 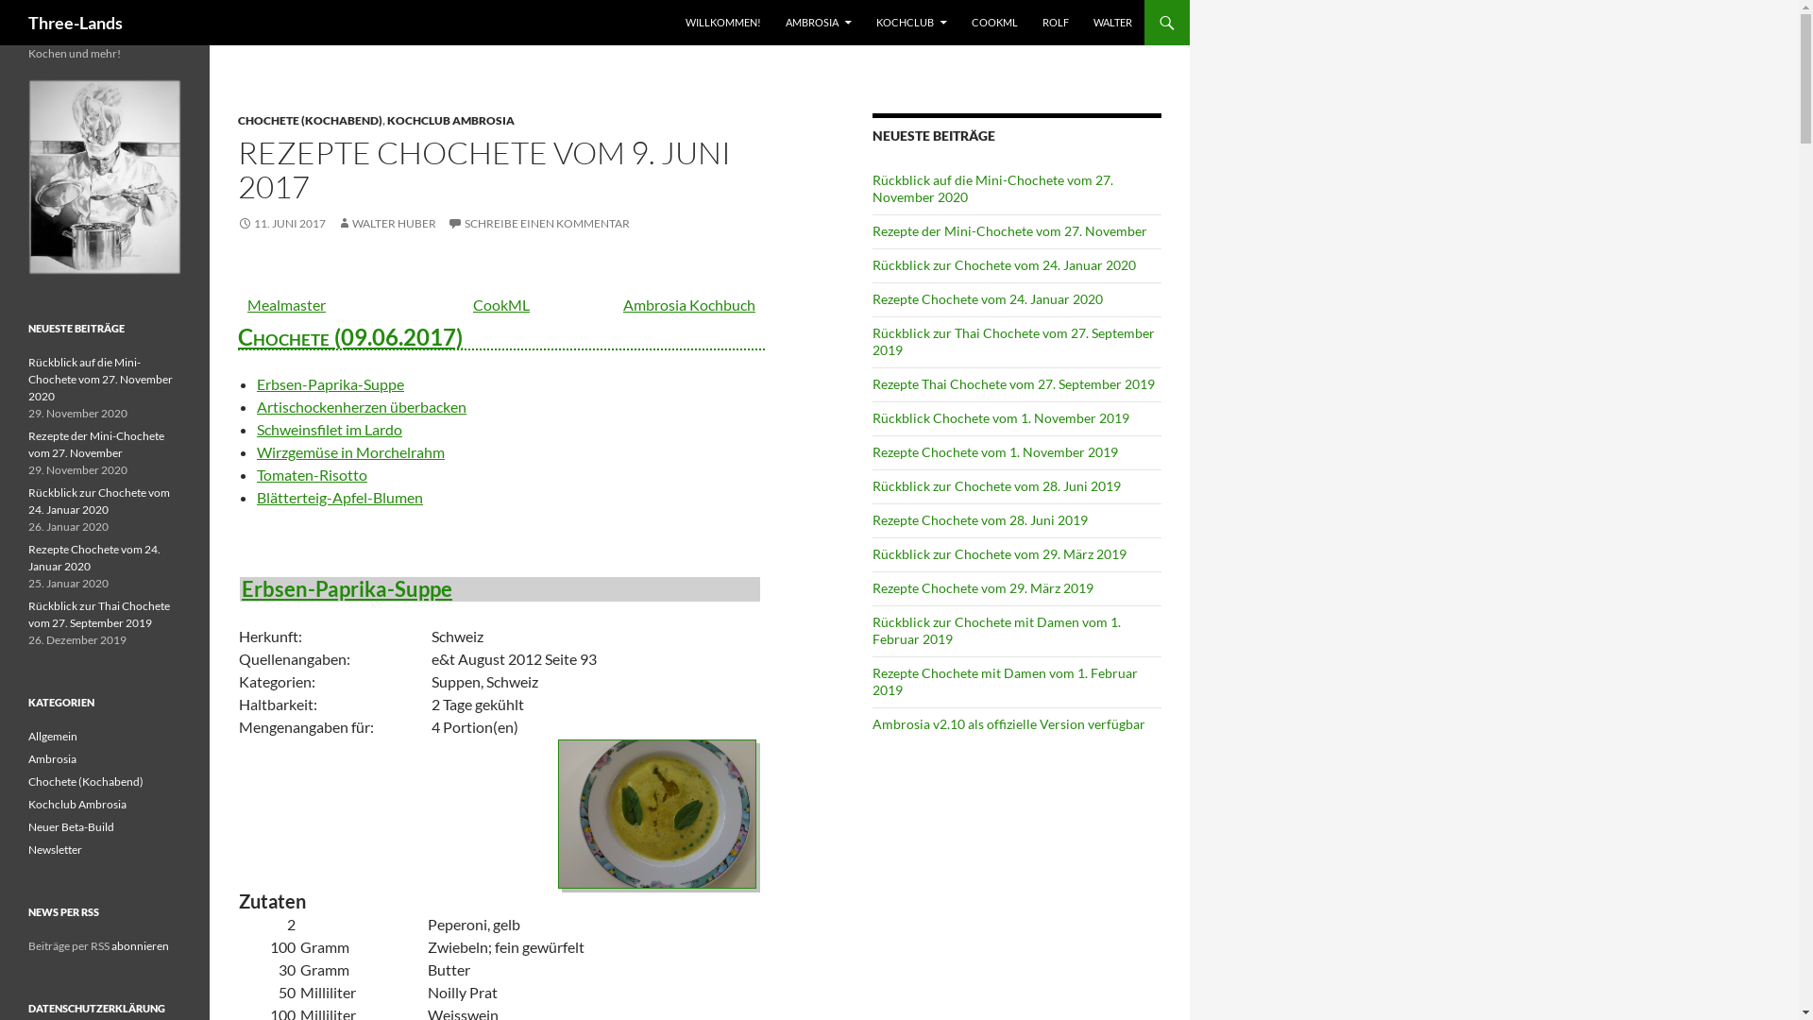 I want to click on Chochete (09.06.2017), so click(x=501, y=317).